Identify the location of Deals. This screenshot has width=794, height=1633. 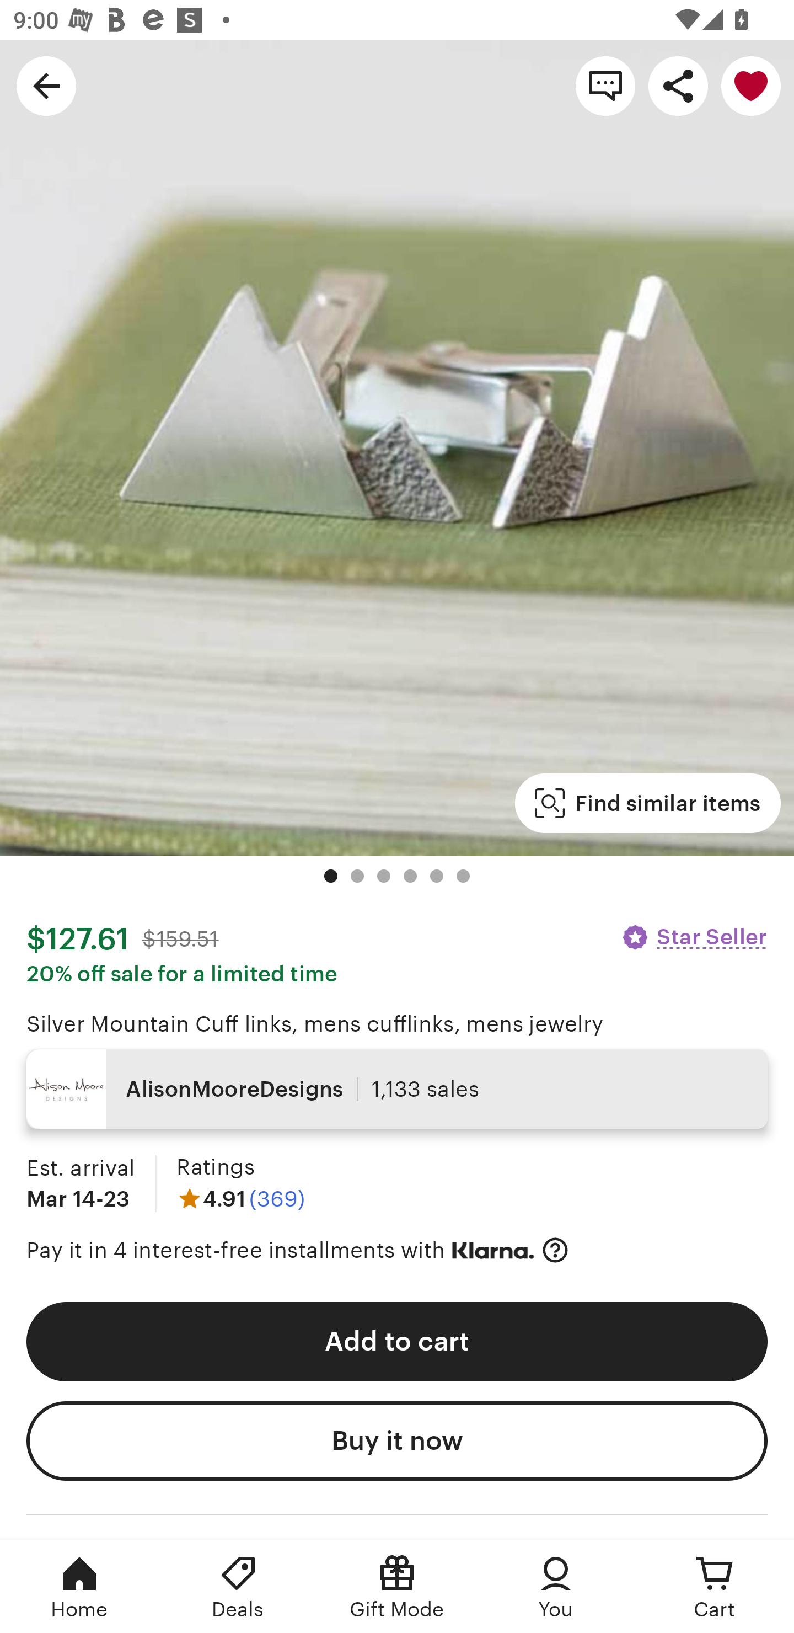
(238, 1587).